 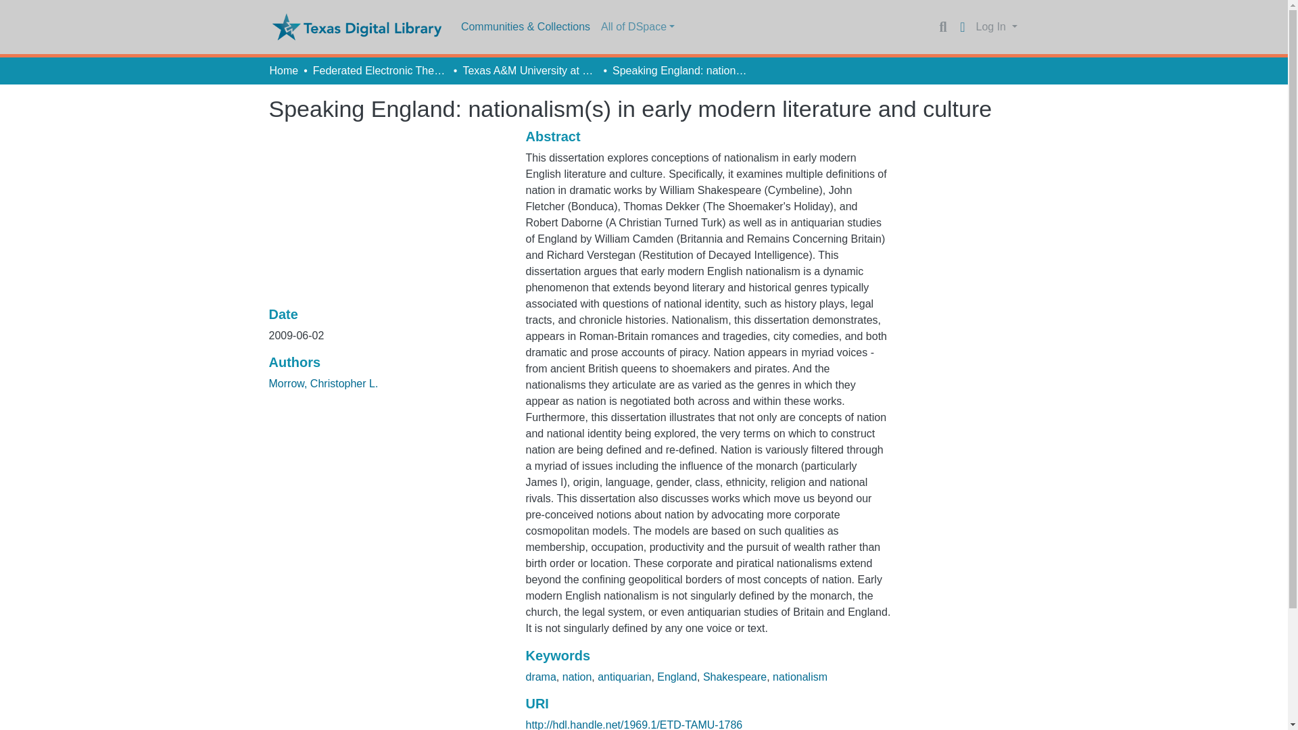 I want to click on drama, so click(x=540, y=676).